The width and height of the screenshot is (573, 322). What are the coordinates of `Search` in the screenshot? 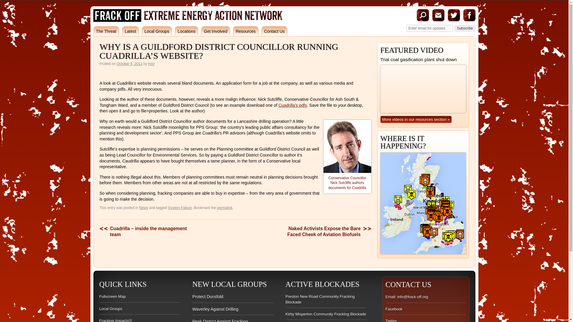 It's located at (423, 15).